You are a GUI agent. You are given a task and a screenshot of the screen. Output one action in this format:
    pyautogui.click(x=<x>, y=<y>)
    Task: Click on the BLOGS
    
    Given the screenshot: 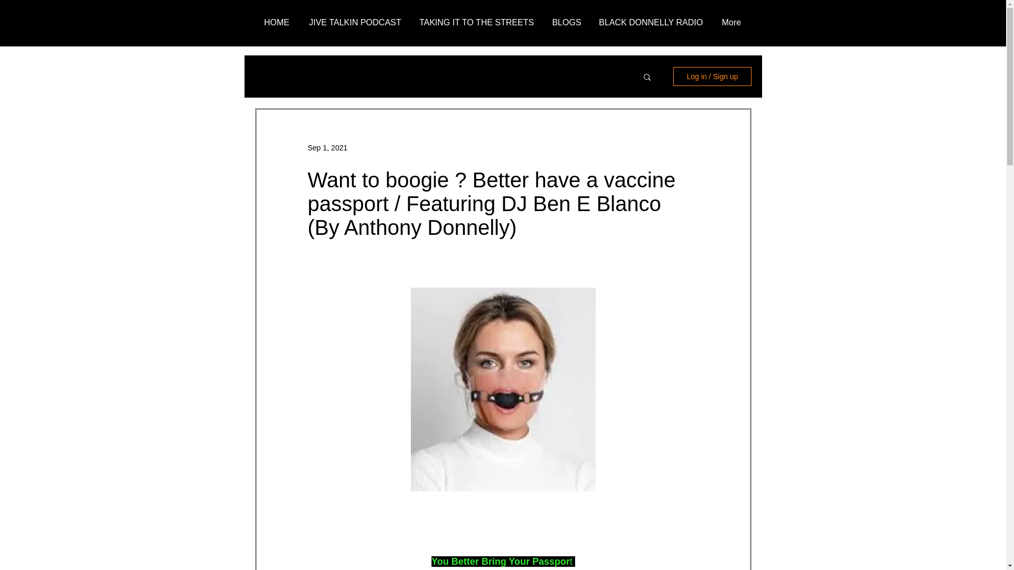 What is the action you would take?
    pyautogui.click(x=567, y=22)
    